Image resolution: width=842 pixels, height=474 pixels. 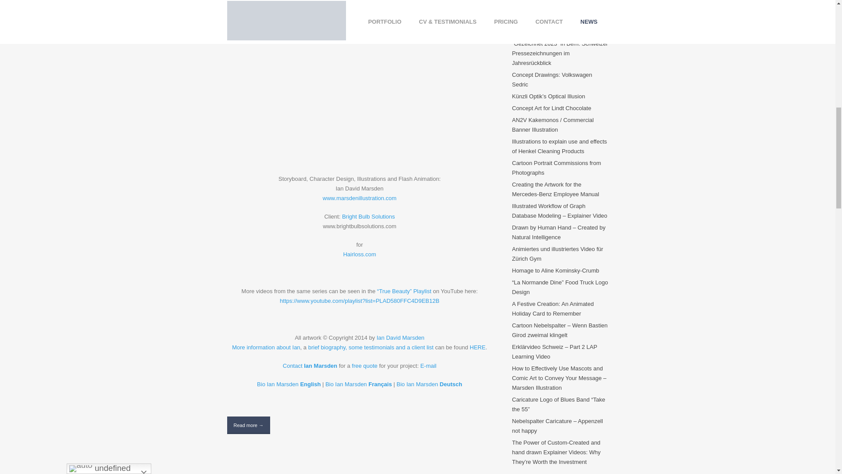 What do you see at coordinates (249, 425) in the screenshot?
I see `Read more` at bounding box center [249, 425].